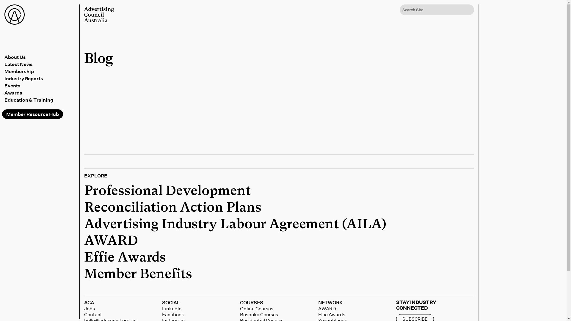 This screenshot has height=321, width=571. I want to click on Awards, so click(41, 93).